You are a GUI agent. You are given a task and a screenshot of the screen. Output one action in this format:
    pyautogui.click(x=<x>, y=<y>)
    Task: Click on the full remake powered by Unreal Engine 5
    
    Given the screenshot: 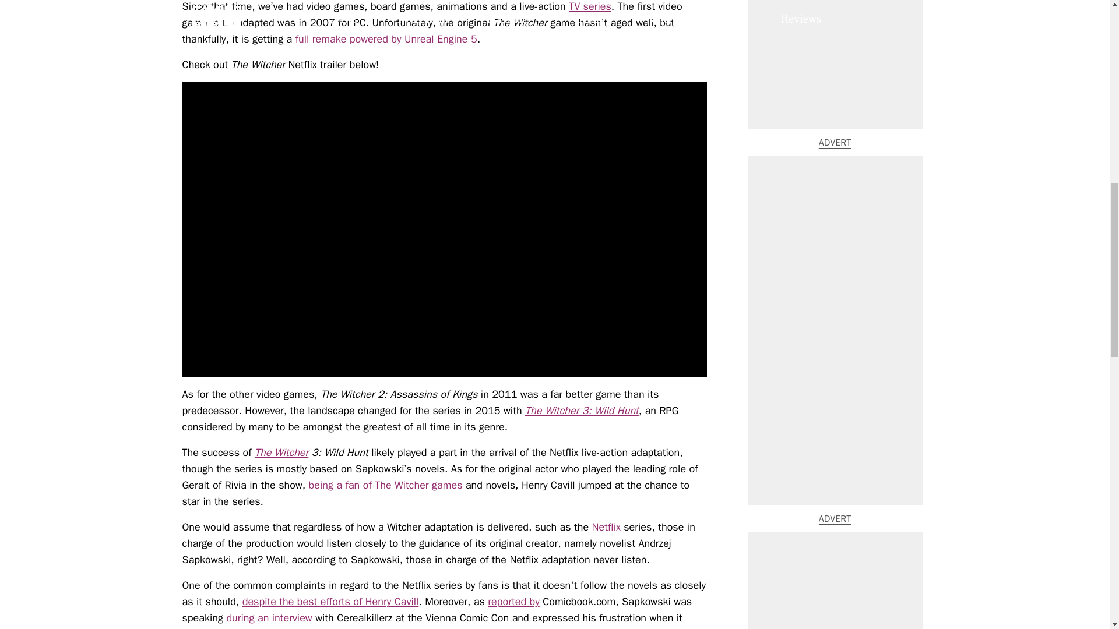 What is the action you would take?
    pyautogui.click(x=386, y=38)
    